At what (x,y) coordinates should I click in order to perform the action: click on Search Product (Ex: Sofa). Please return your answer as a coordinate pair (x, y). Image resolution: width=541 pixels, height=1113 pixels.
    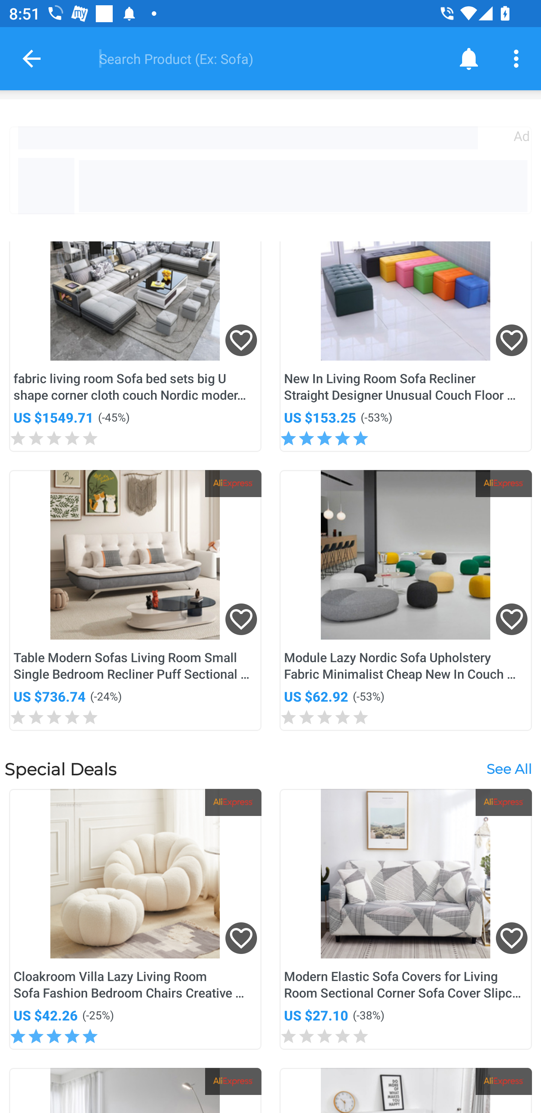
    Looking at the image, I should click on (261, 58).